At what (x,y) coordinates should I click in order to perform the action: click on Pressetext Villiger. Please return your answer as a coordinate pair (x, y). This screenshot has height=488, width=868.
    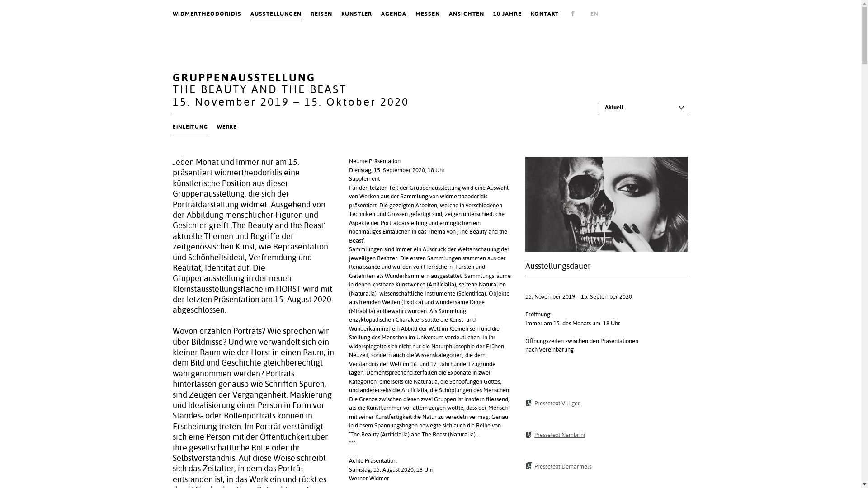
    Looking at the image, I should click on (607, 403).